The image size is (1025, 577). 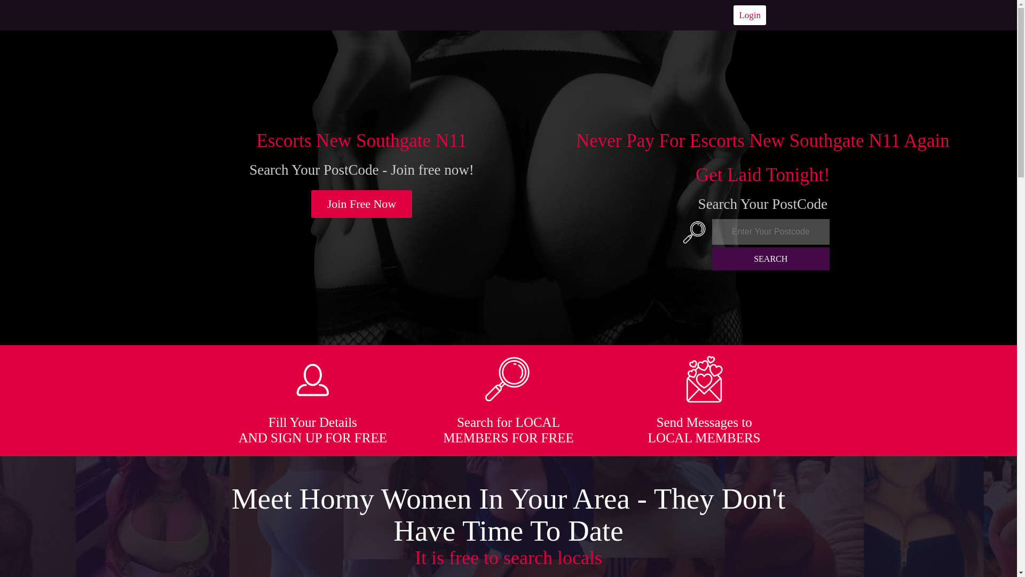 What do you see at coordinates (771, 259) in the screenshot?
I see `SEARCH` at bounding box center [771, 259].